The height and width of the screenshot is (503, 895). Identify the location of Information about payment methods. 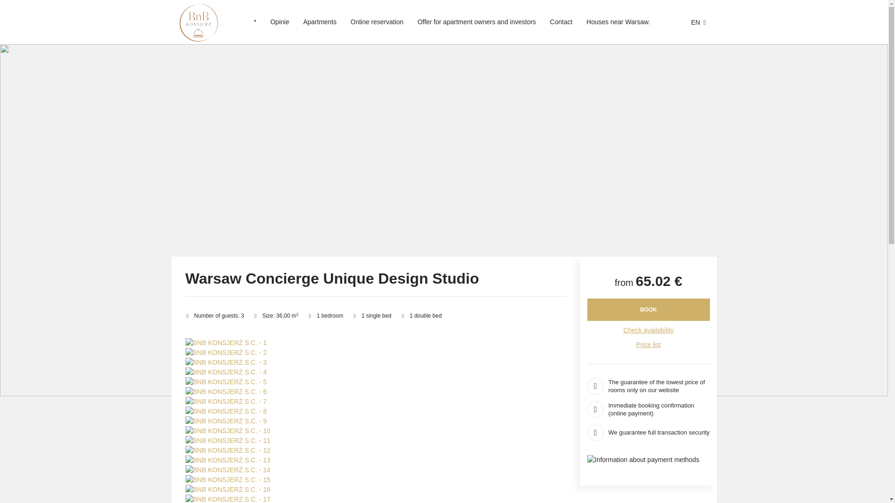
(648, 460).